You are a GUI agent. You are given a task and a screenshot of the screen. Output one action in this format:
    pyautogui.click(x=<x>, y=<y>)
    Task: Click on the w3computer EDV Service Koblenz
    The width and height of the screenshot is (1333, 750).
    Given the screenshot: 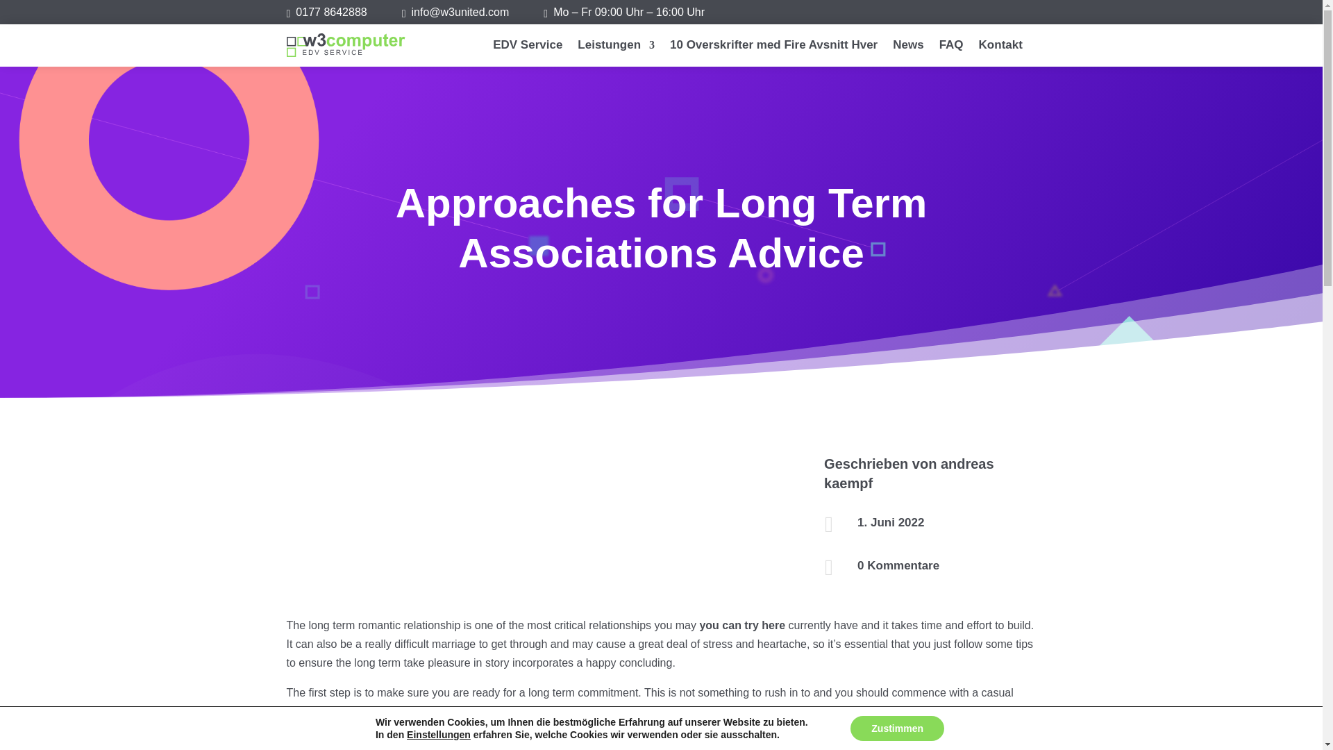 What is the action you would take?
    pyautogui.click(x=346, y=44)
    